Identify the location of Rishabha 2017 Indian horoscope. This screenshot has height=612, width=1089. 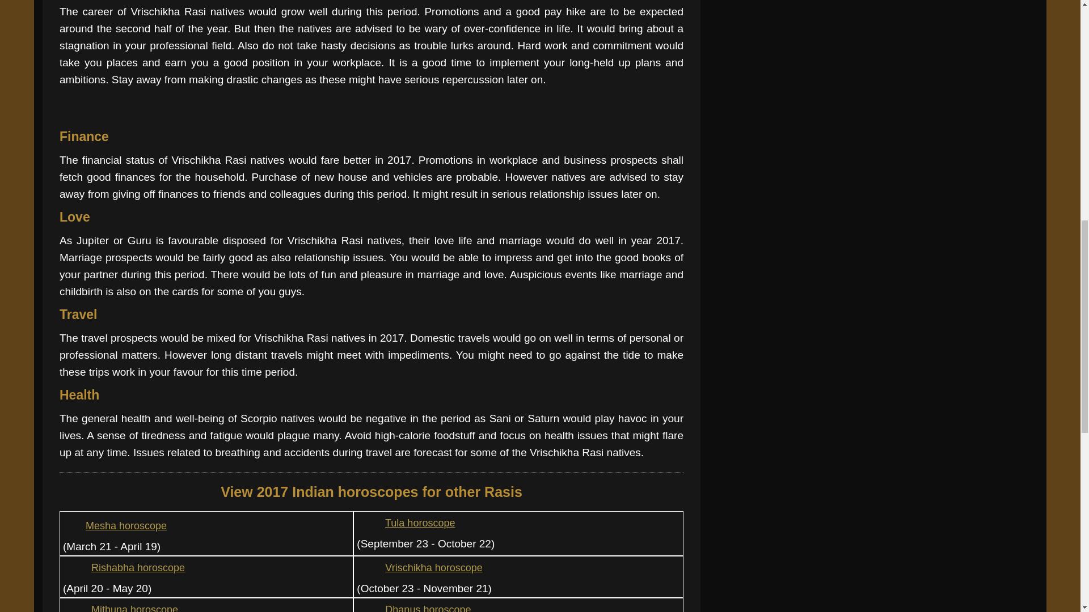
(74, 568).